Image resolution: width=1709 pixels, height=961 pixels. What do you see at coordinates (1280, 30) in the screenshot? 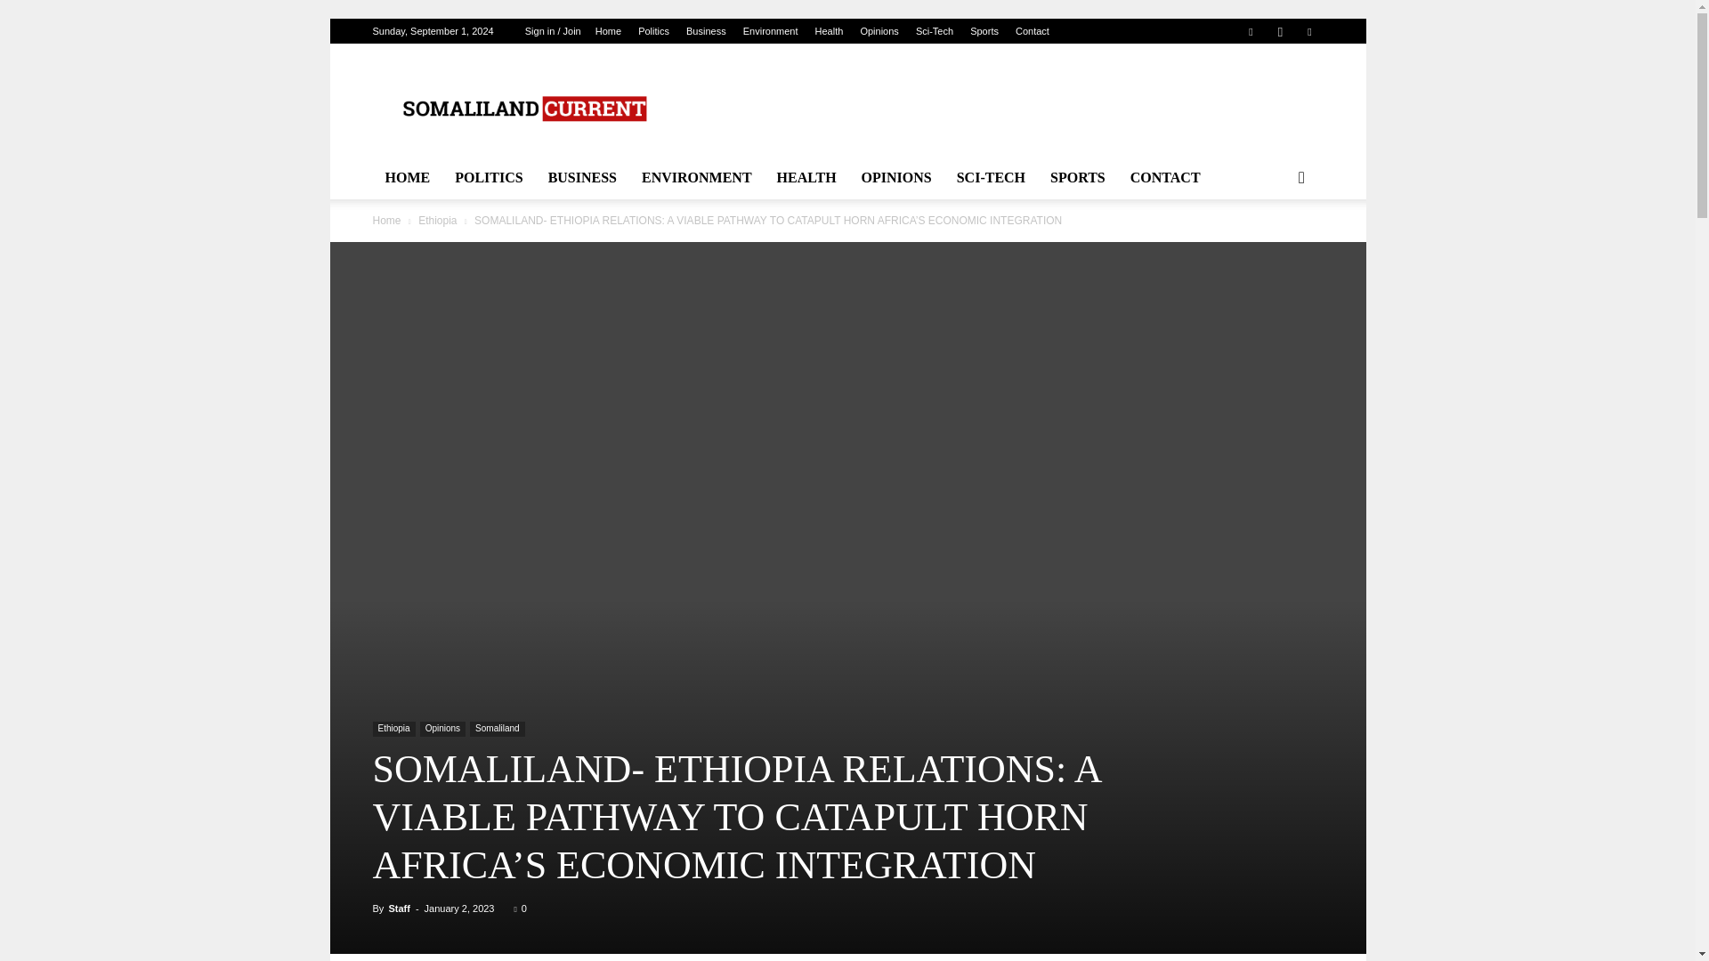
I see `Instagram` at bounding box center [1280, 30].